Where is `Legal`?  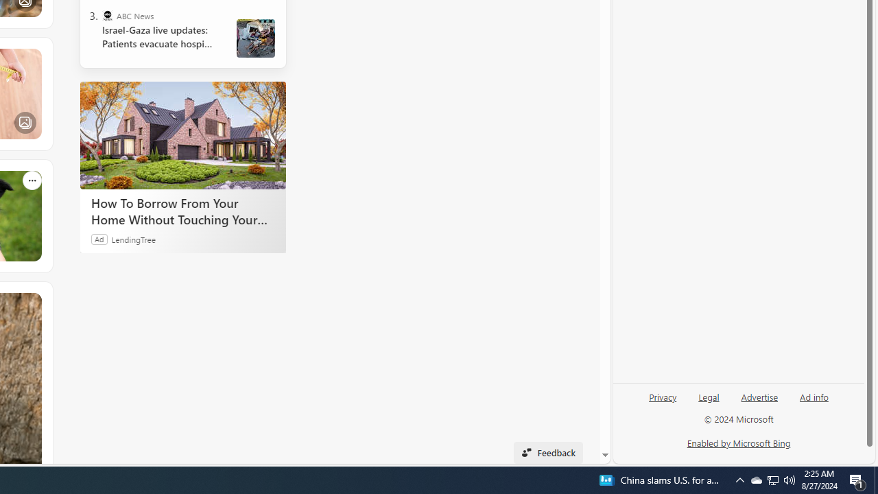
Legal is located at coordinates (709, 402).